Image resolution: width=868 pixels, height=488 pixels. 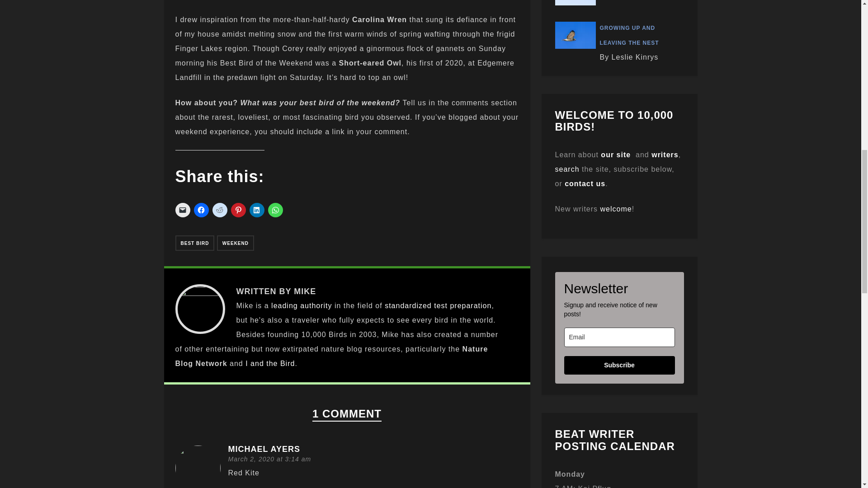 What do you see at coordinates (194, 243) in the screenshot?
I see `BEST BIRD` at bounding box center [194, 243].